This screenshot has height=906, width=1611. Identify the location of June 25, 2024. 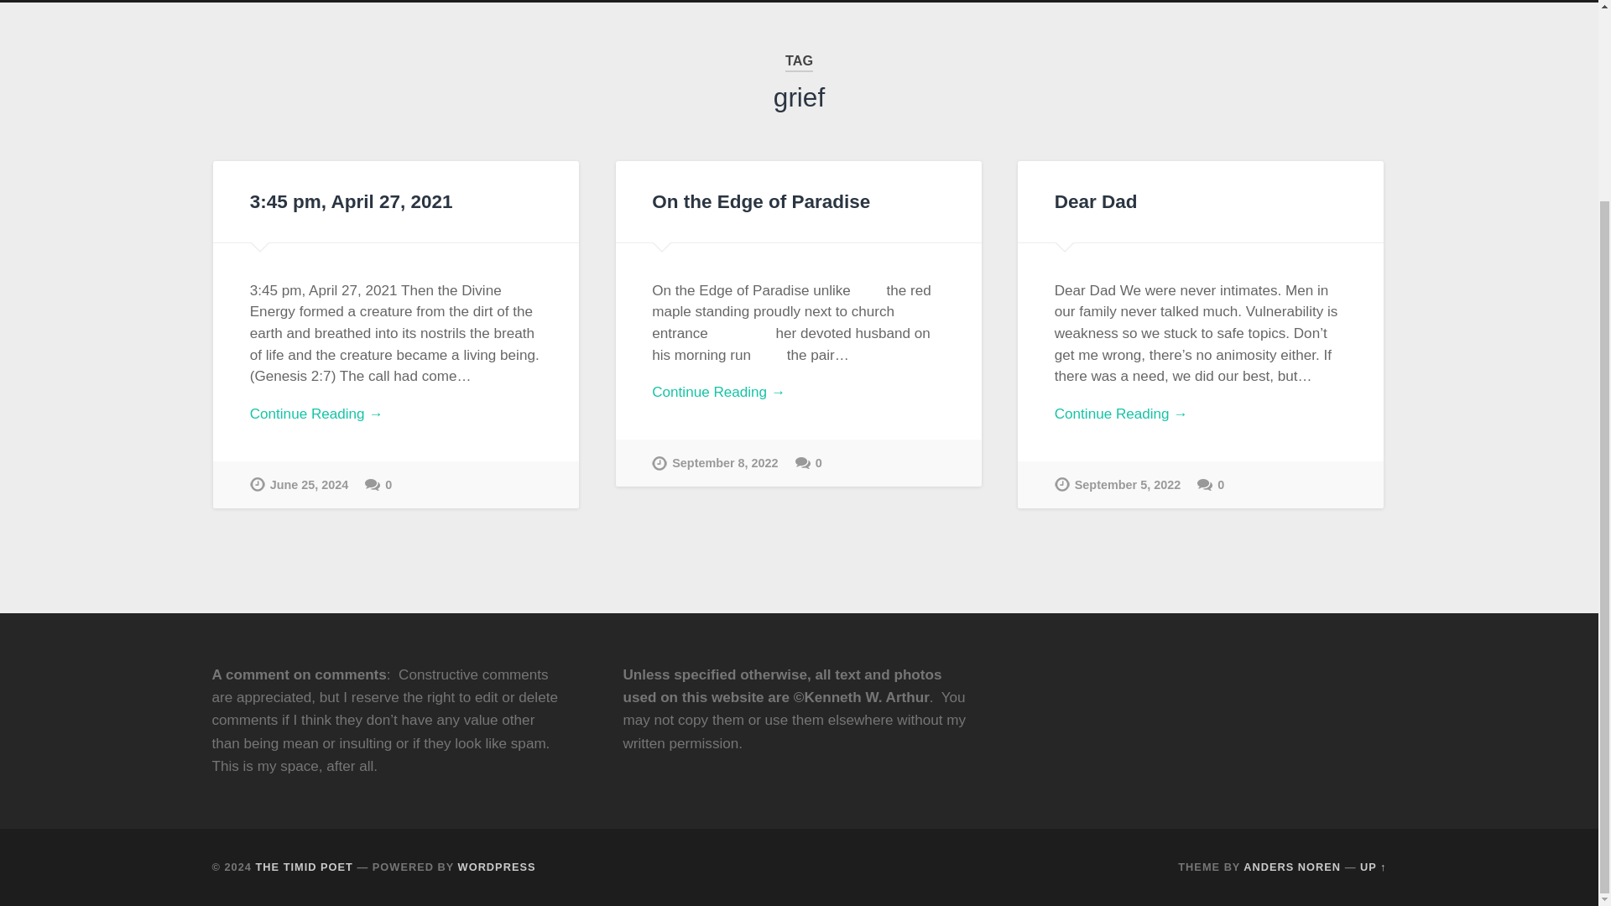
(299, 484).